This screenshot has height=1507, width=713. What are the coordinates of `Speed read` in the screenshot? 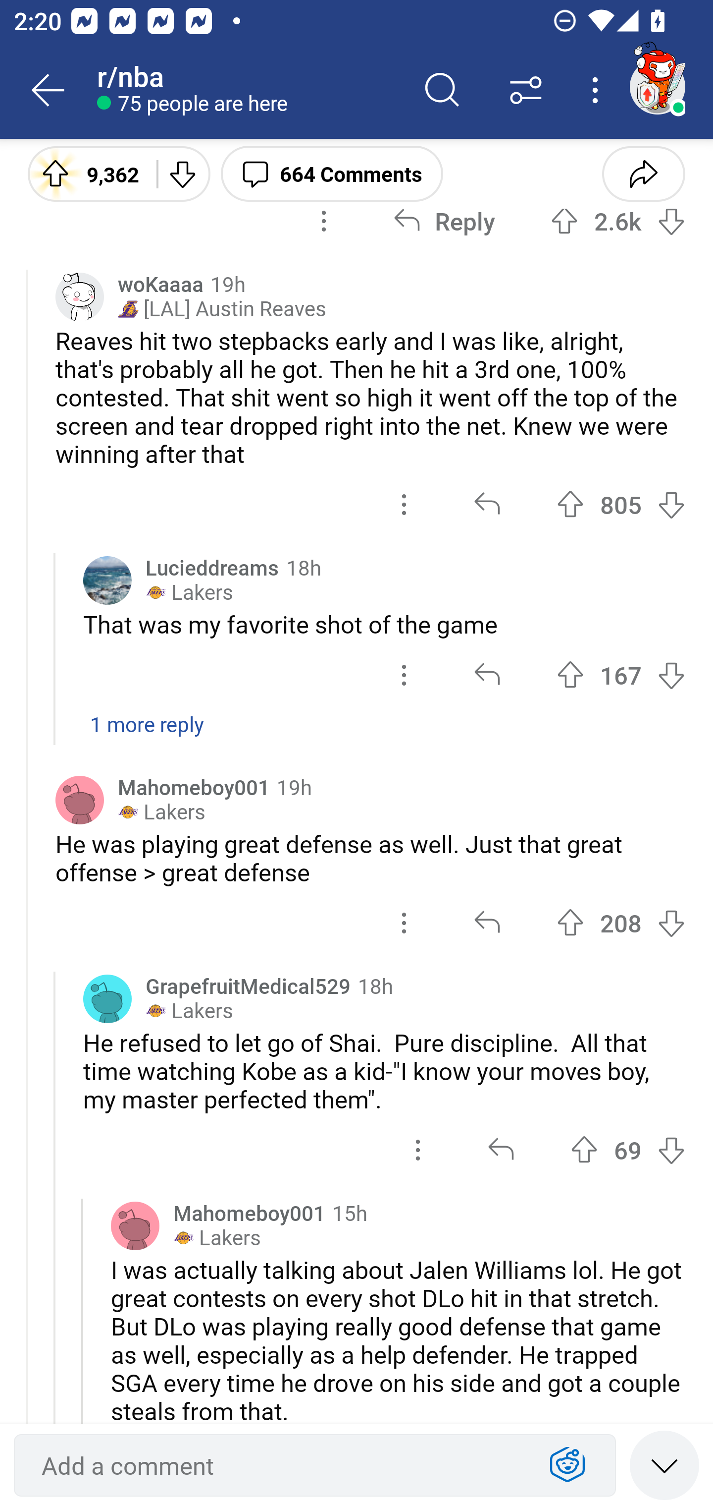 It's located at (664, 1464).